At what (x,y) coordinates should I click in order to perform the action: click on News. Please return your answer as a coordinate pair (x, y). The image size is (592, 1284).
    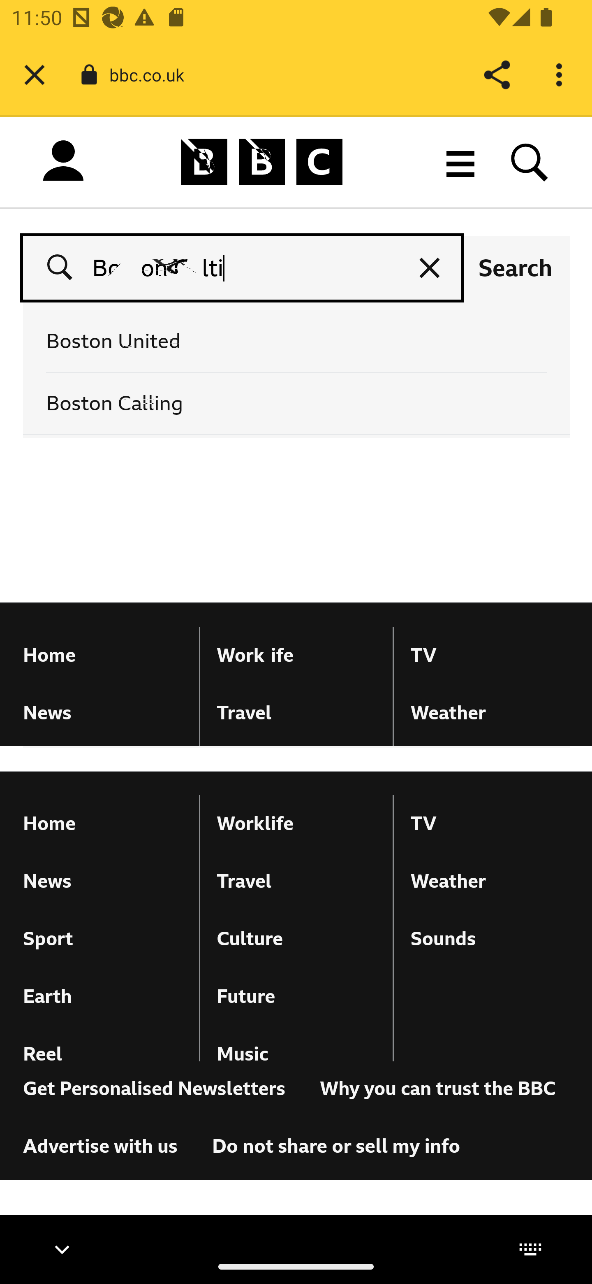
    Looking at the image, I should click on (103, 882).